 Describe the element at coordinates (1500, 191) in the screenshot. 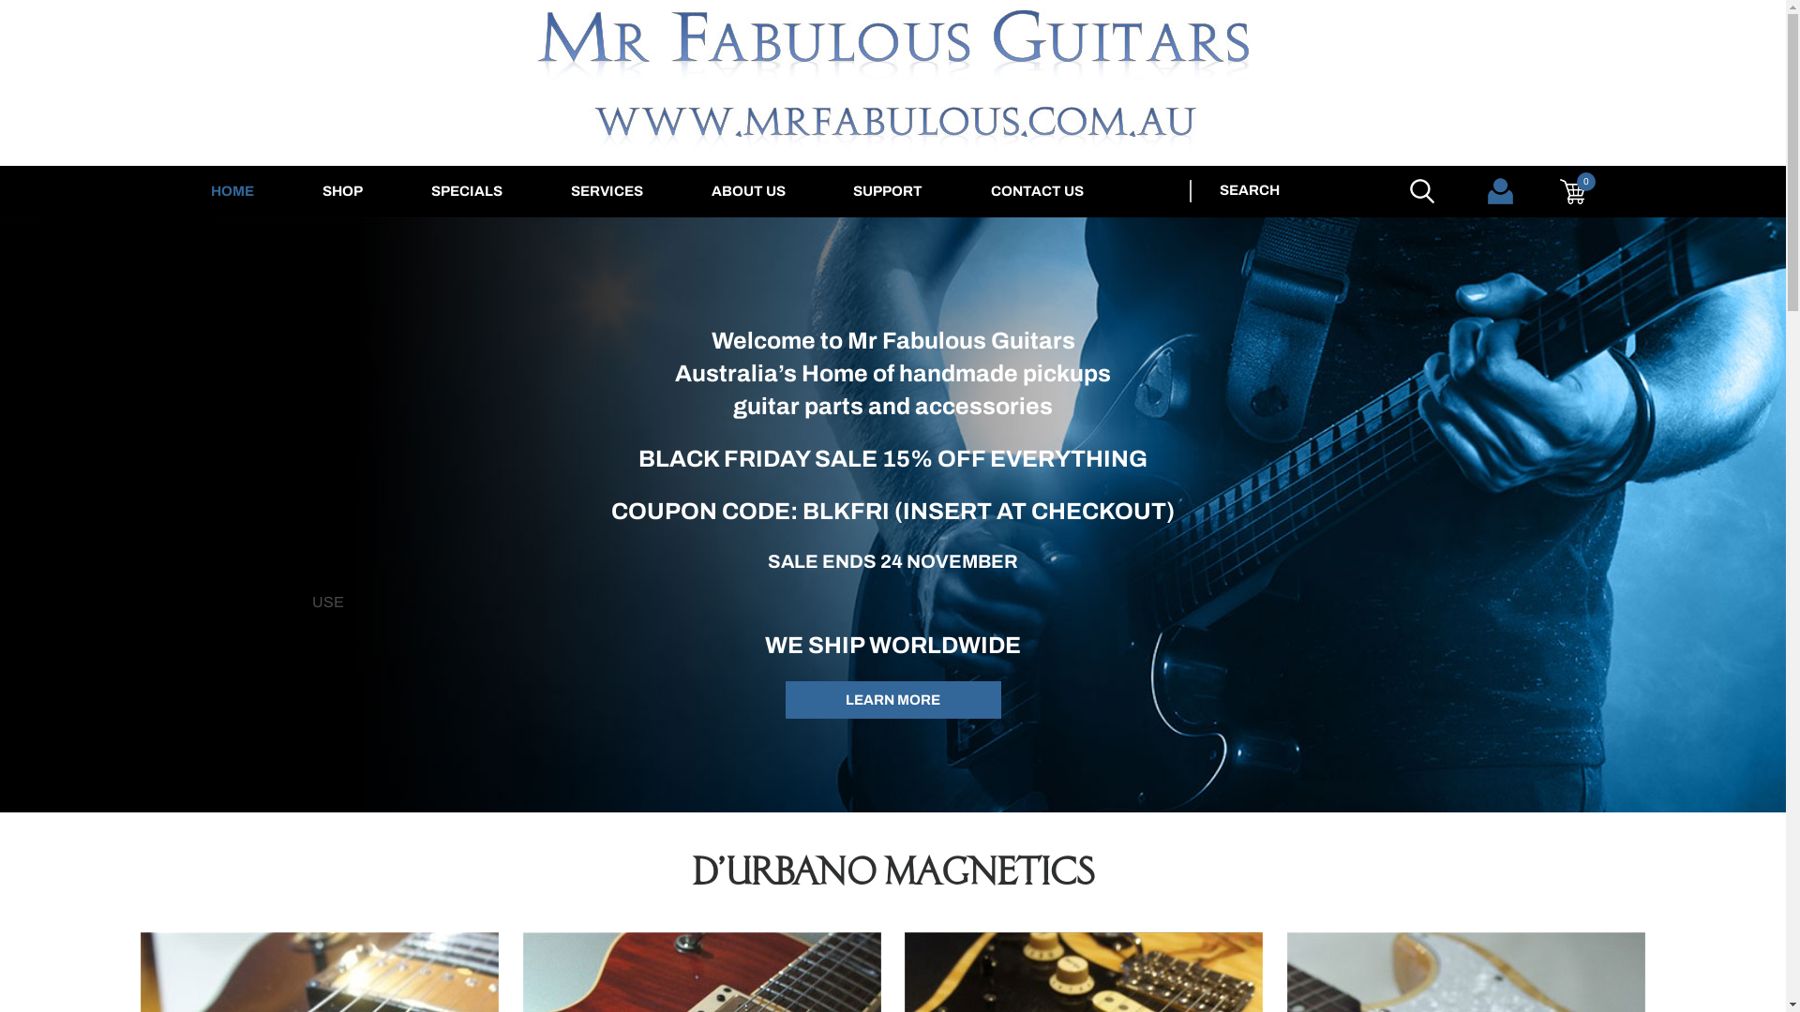

I see `My Account` at that location.